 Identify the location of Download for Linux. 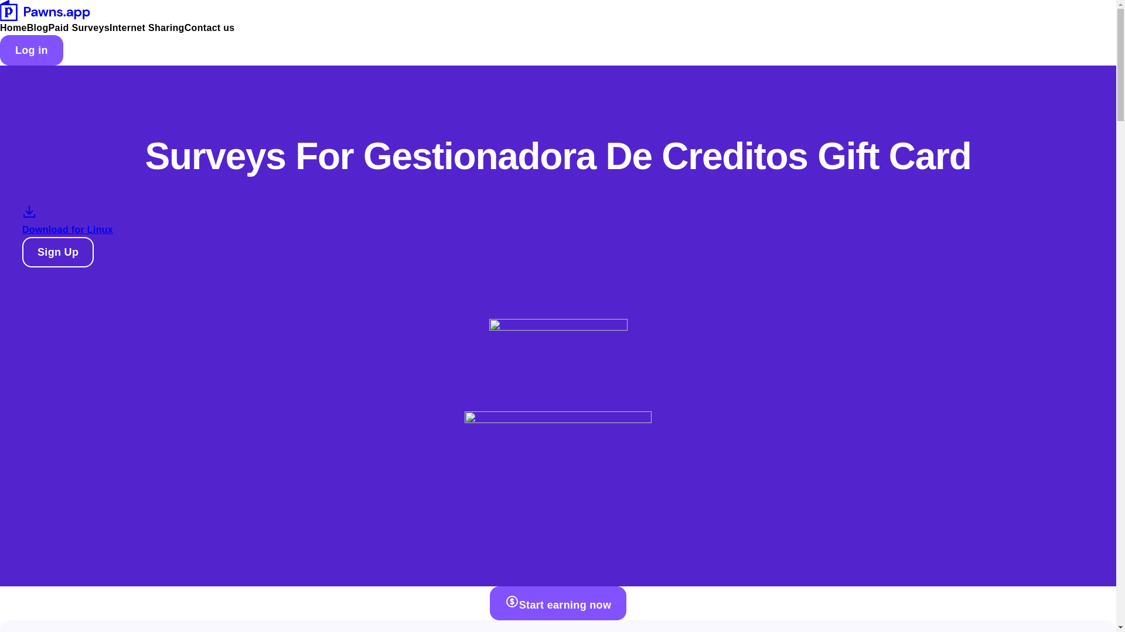
(68, 232).